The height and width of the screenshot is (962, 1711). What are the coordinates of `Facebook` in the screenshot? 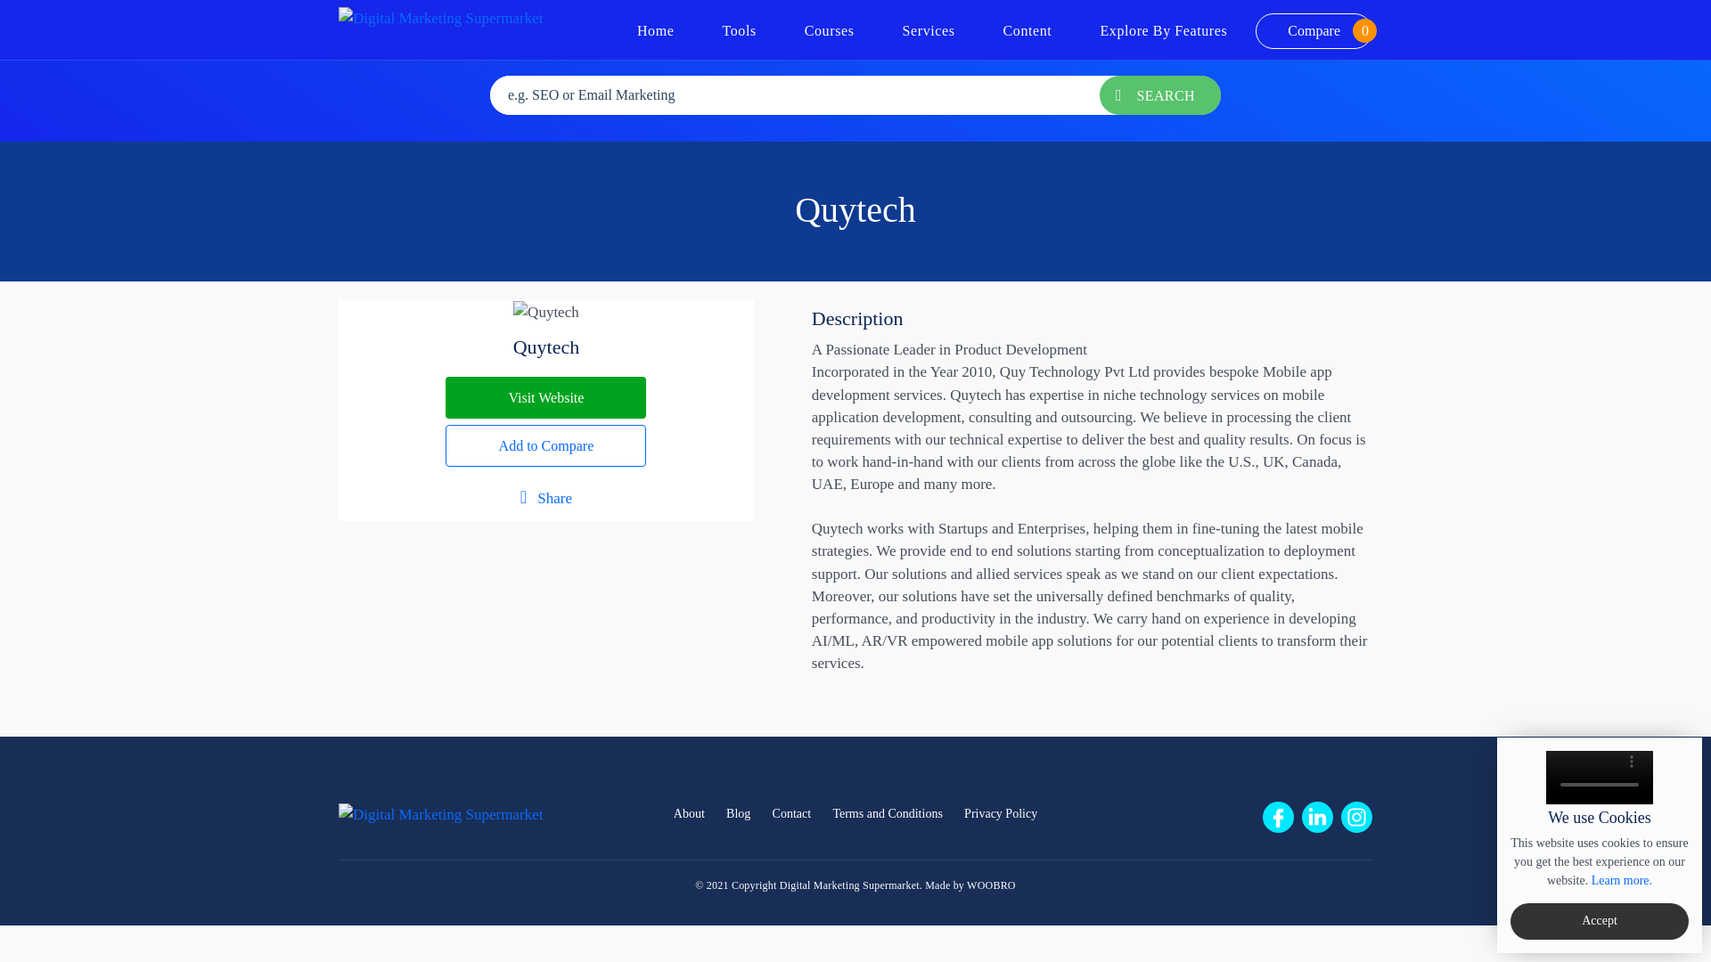 It's located at (1277, 816).